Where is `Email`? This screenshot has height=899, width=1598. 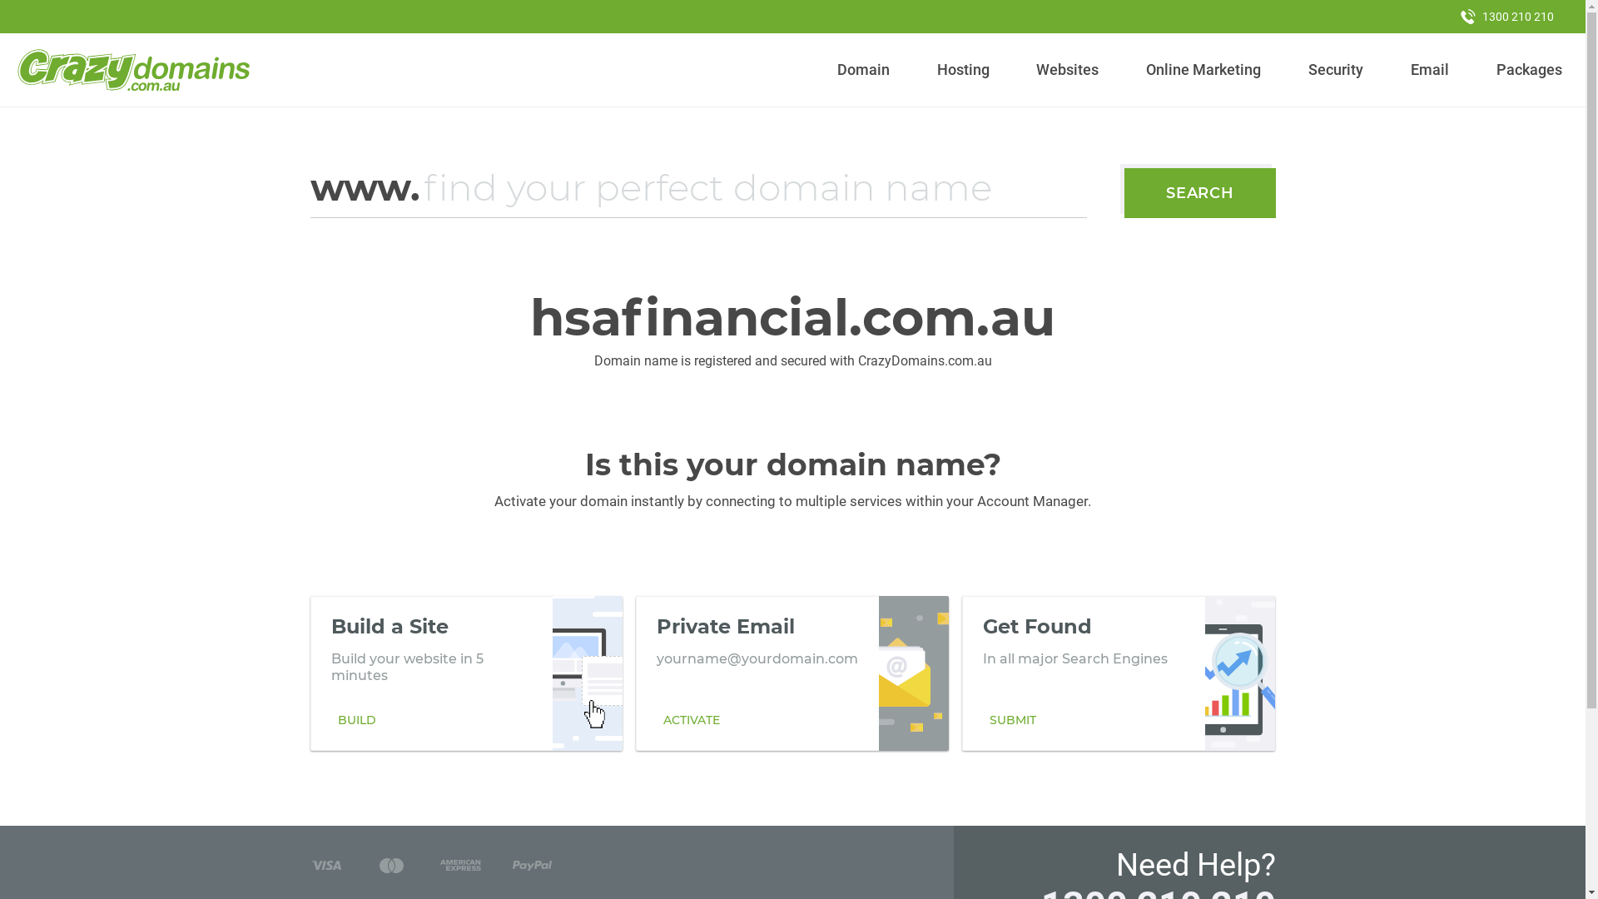 Email is located at coordinates (1430, 70).